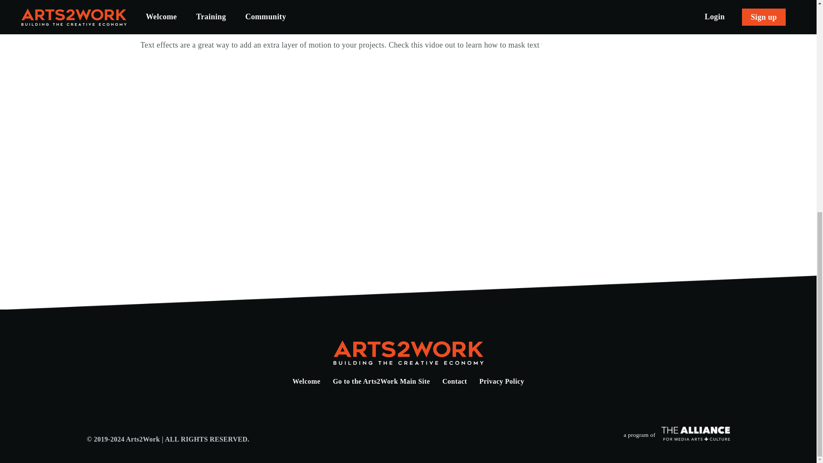 The width and height of the screenshot is (823, 463). I want to click on Go to the Arts2Work Main Site, so click(381, 382).